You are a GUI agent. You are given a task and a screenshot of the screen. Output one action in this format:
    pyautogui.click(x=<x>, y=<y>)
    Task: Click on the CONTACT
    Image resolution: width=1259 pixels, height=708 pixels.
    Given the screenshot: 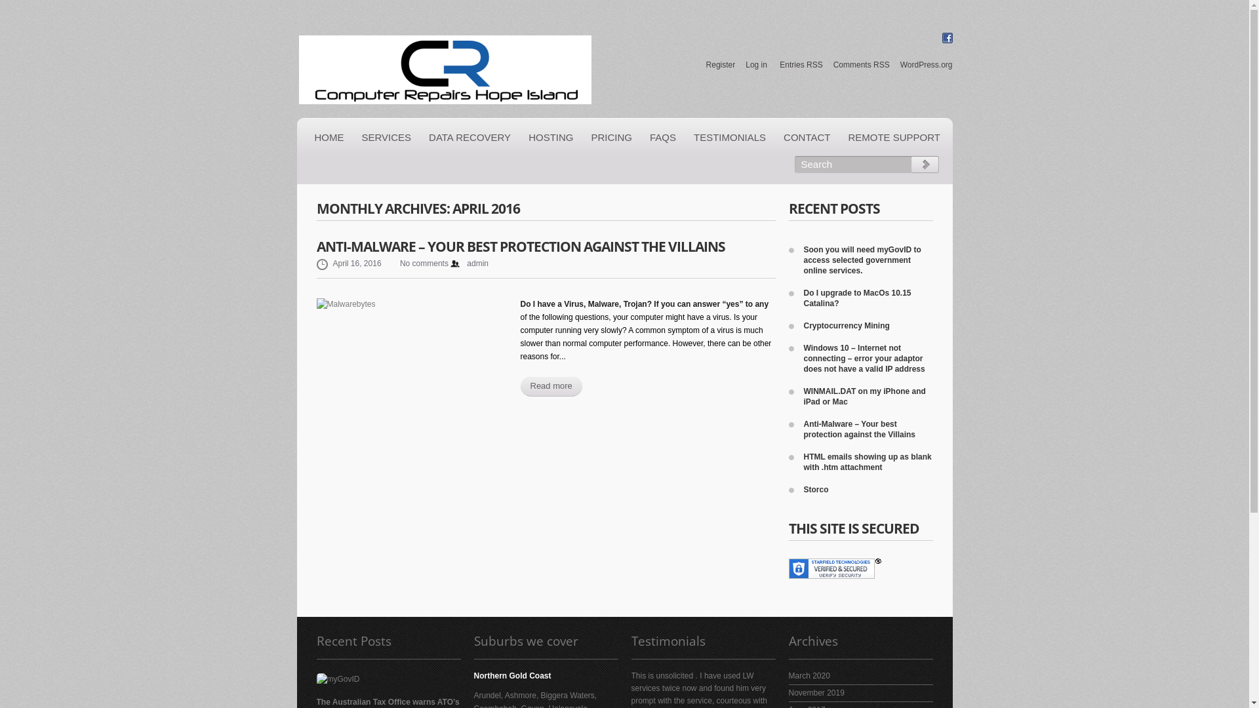 What is the action you would take?
    pyautogui.click(x=807, y=138)
    